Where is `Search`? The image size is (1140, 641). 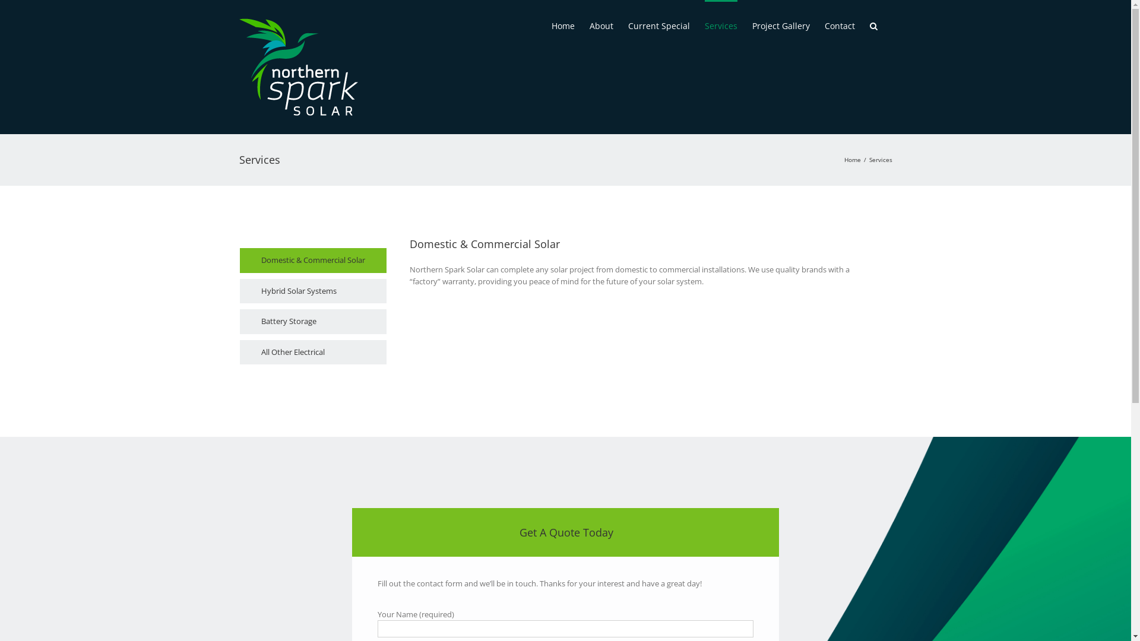
Search is located at coordinates (873, 25).